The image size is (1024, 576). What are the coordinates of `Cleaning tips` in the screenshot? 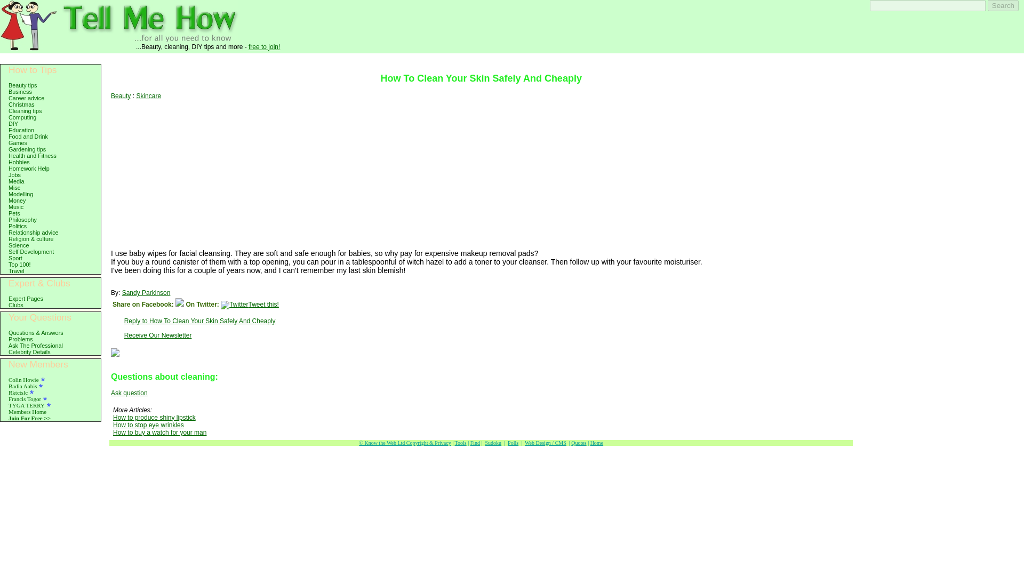 It's located at (25, 110).